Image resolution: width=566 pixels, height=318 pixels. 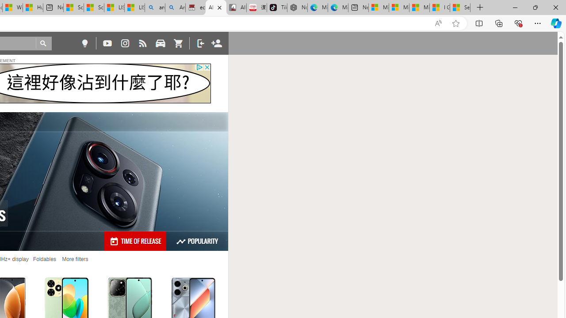 What do you see at coordinates (216, 8) in the screenshot?
I see `All Tecno phones` at bounding box center [216, 8].